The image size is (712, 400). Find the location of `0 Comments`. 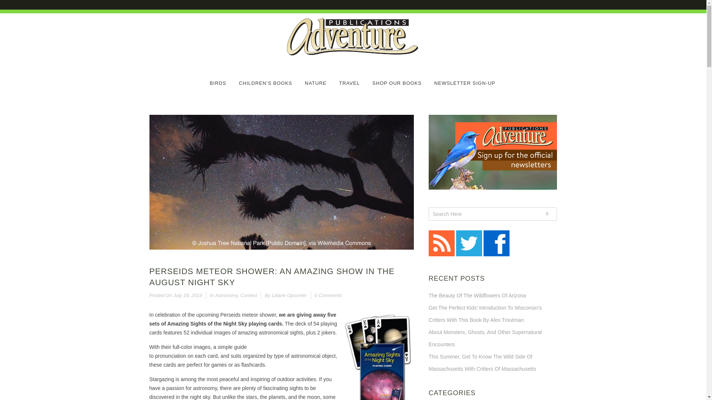

0 Comments is located at coordinates (329, 295).